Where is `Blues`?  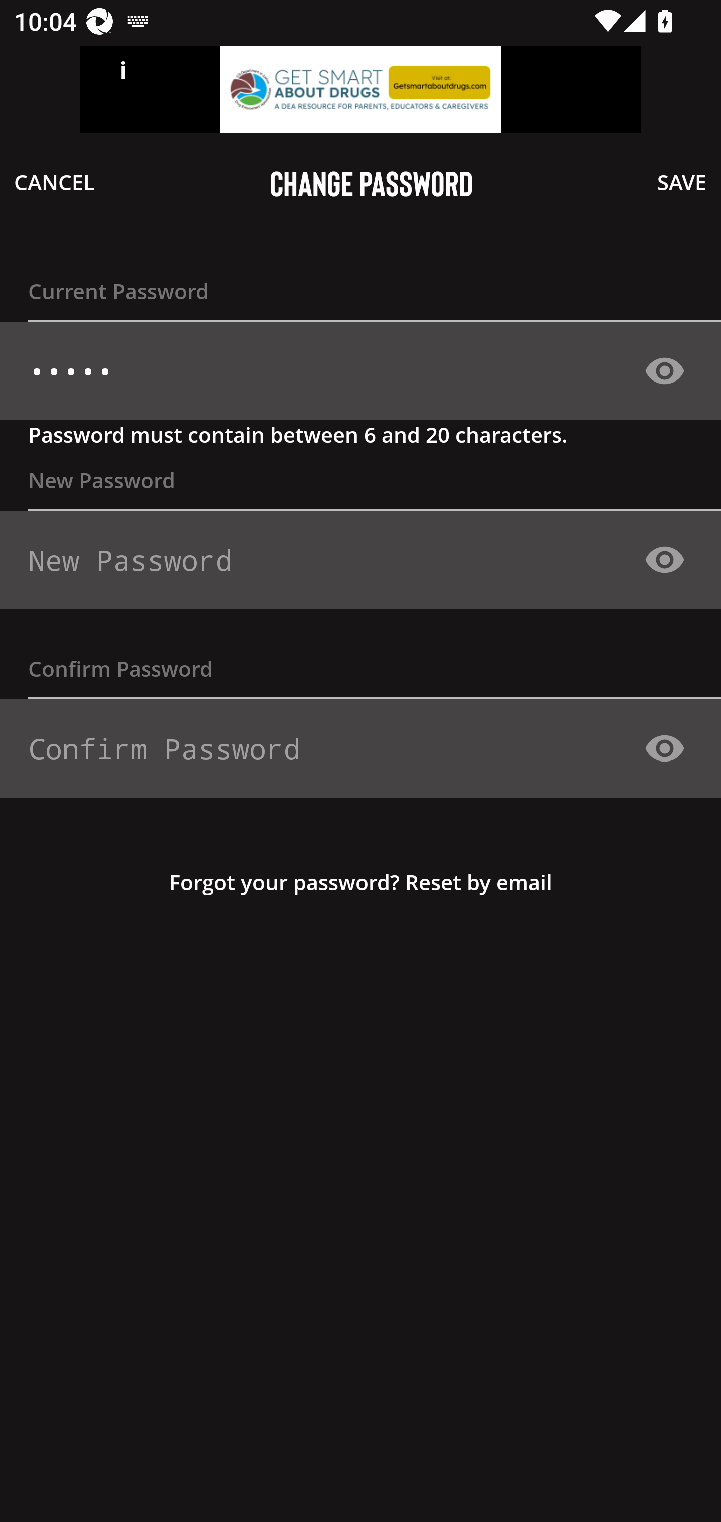
Blues is located at coordinates (353, 371).